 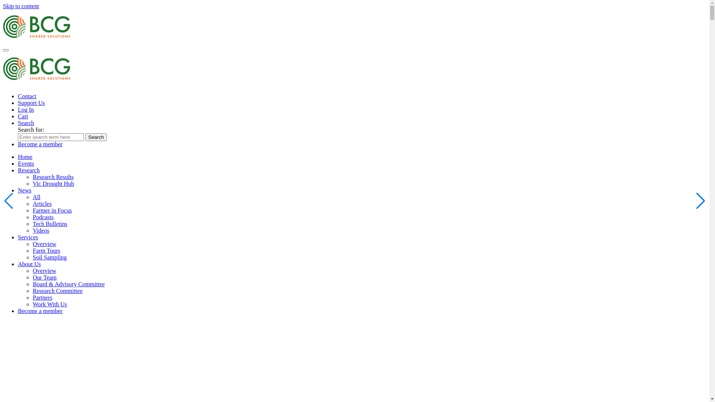 What do you see at coordinates (41, 231) in the screenshot?
I see `Videos` at bounding box center [41, 231].